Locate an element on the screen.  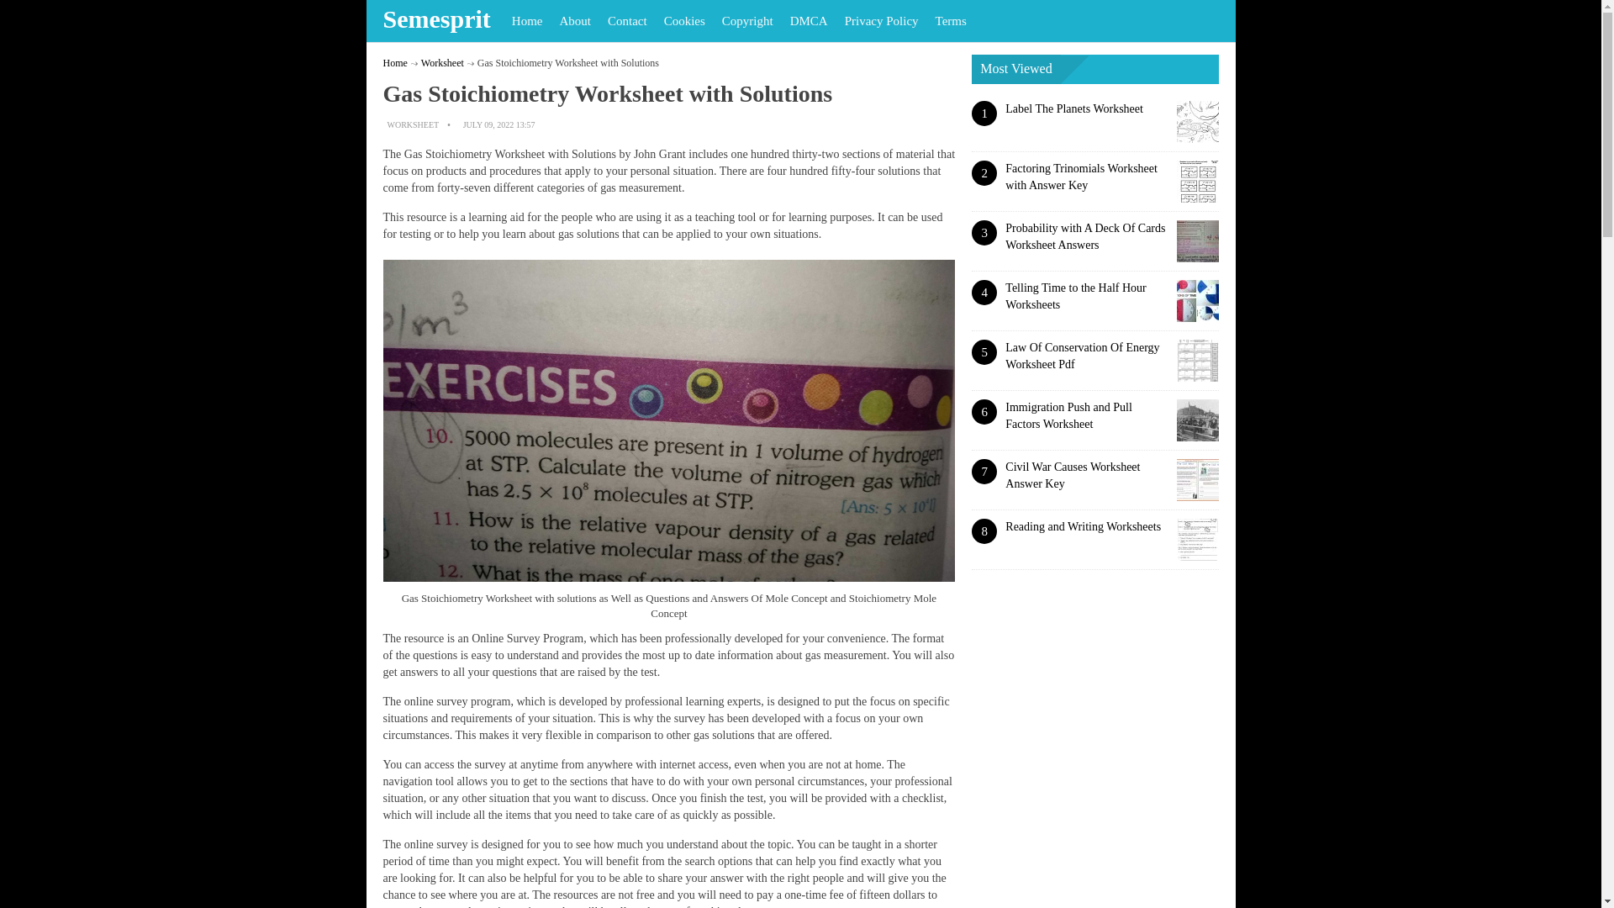
Factoring Trinomials Worksheet with Answer Key is located at coordinates (1081, 177).